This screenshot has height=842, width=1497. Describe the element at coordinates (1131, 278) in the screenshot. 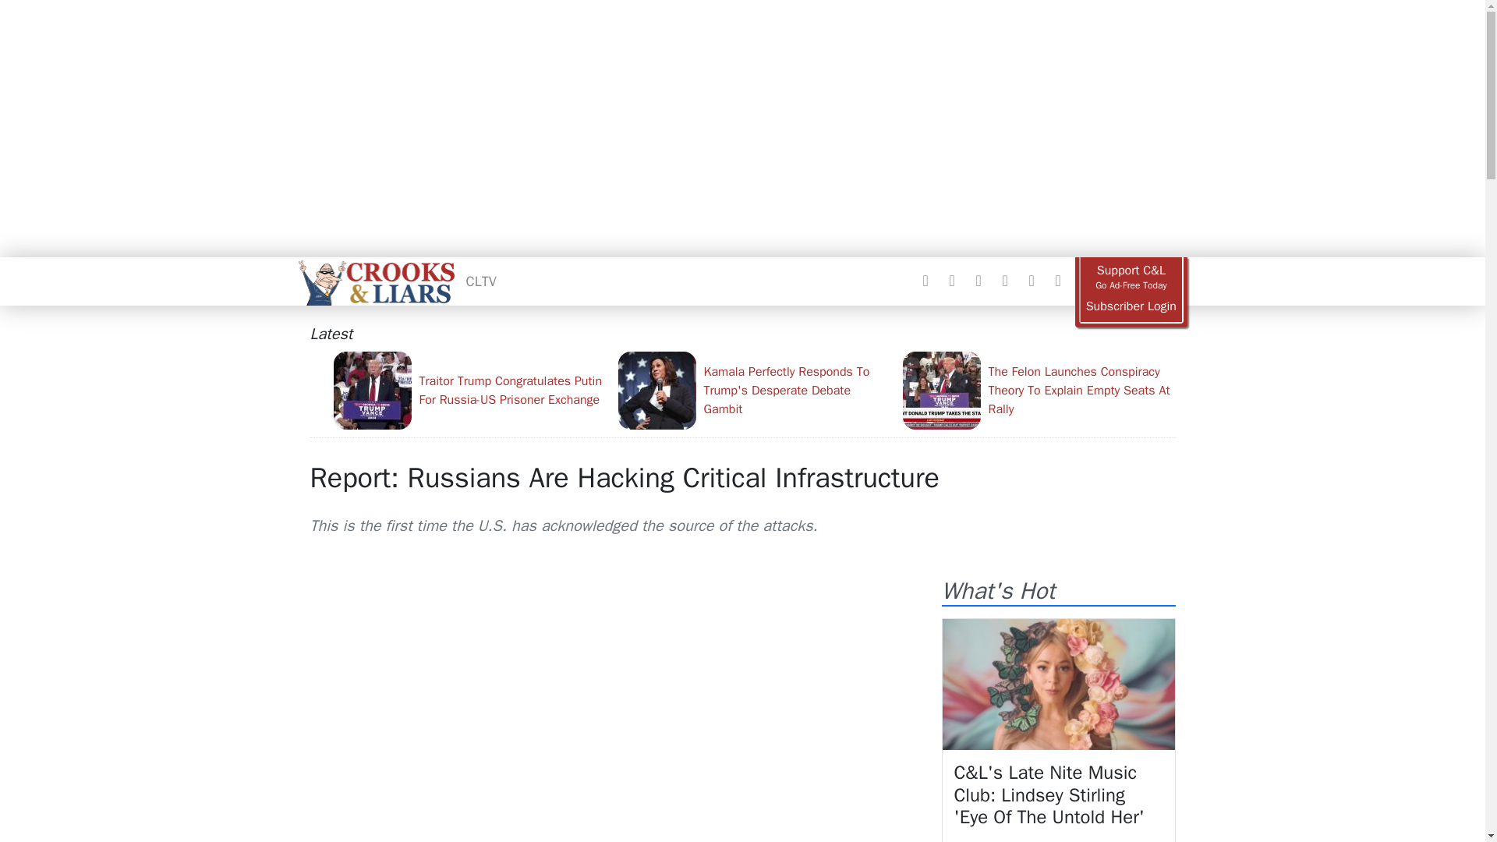

I see `Go ad free today!` at that location.